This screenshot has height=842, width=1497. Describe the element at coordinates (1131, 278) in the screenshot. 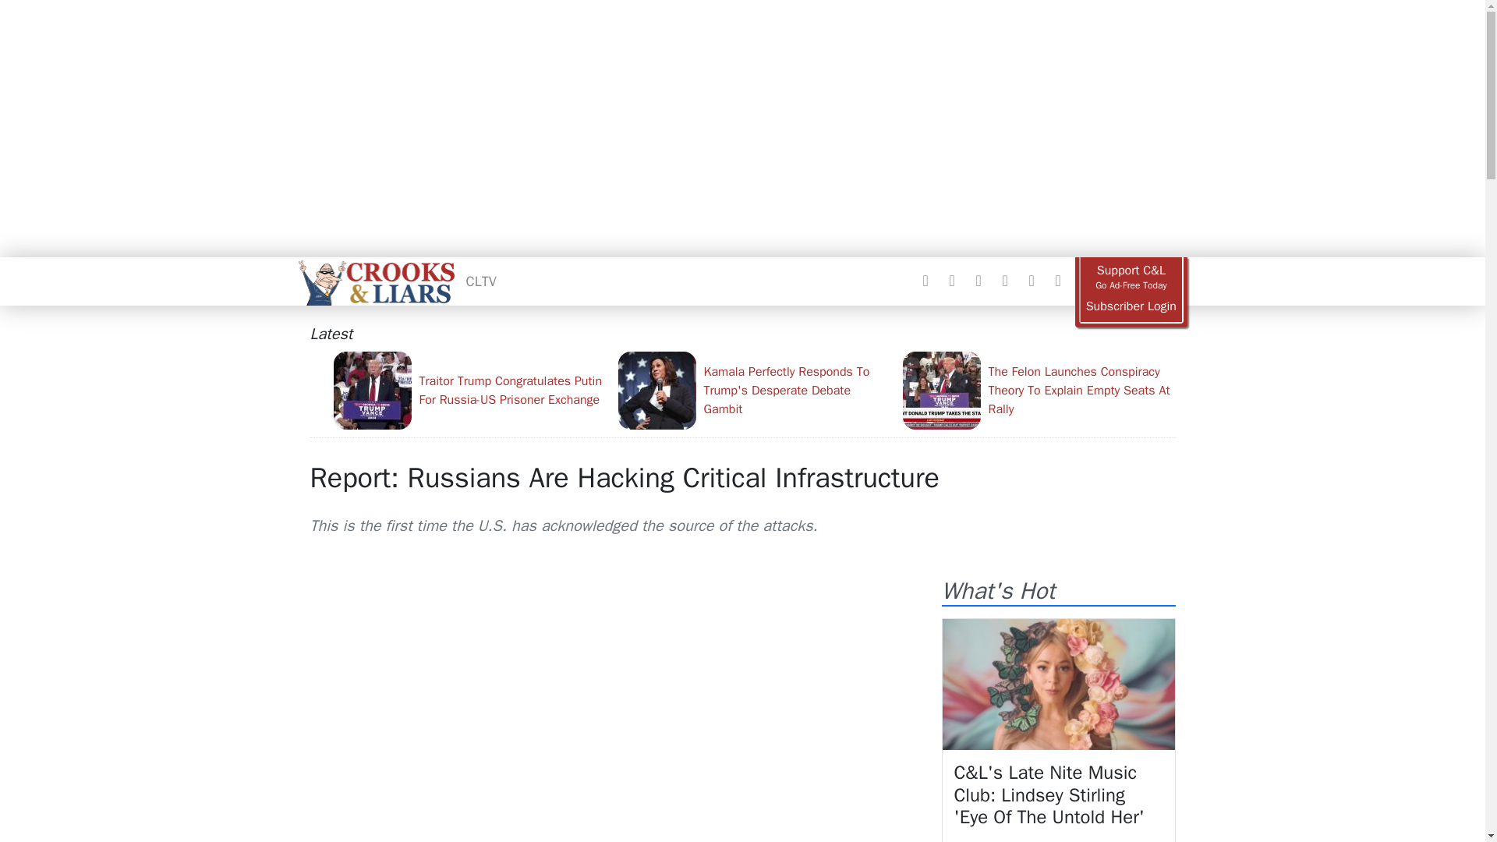

I see `Go ad free today!` at that location.